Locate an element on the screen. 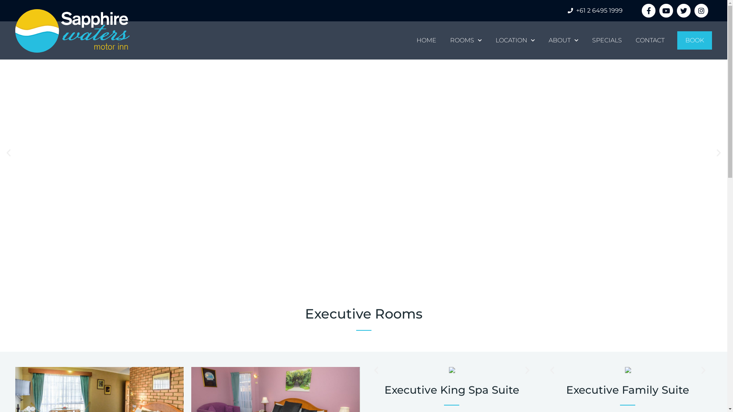 This screenshot has height=412, width=733. ABOUT is located at coordinates (563, 40).